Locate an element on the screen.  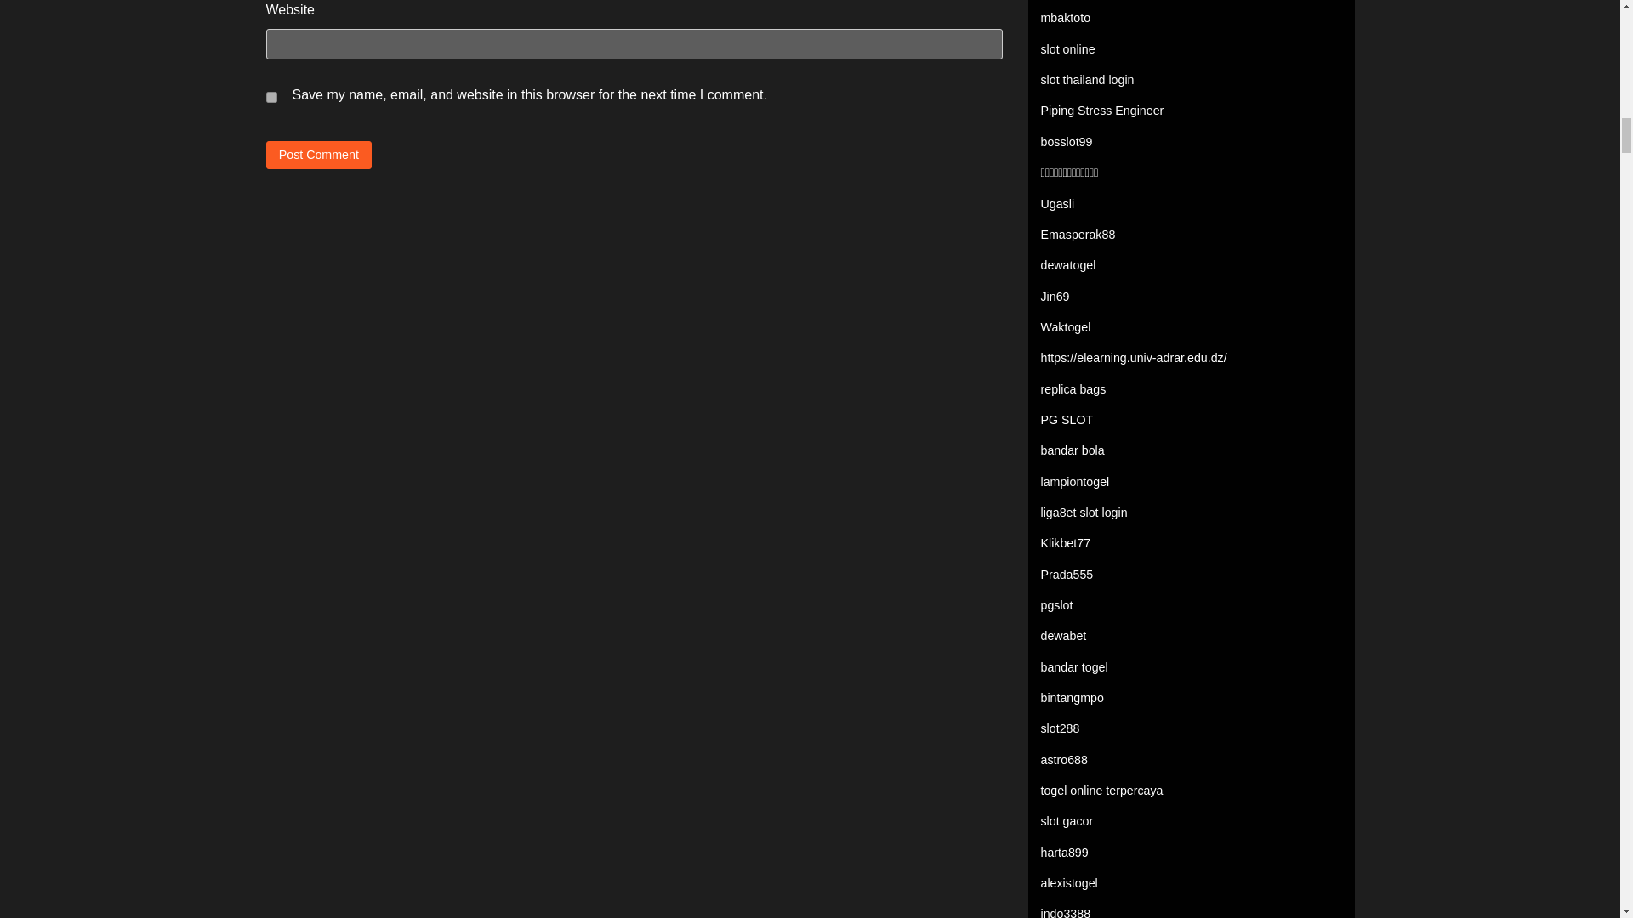
Post Comment is located at coordinates (318, 155).